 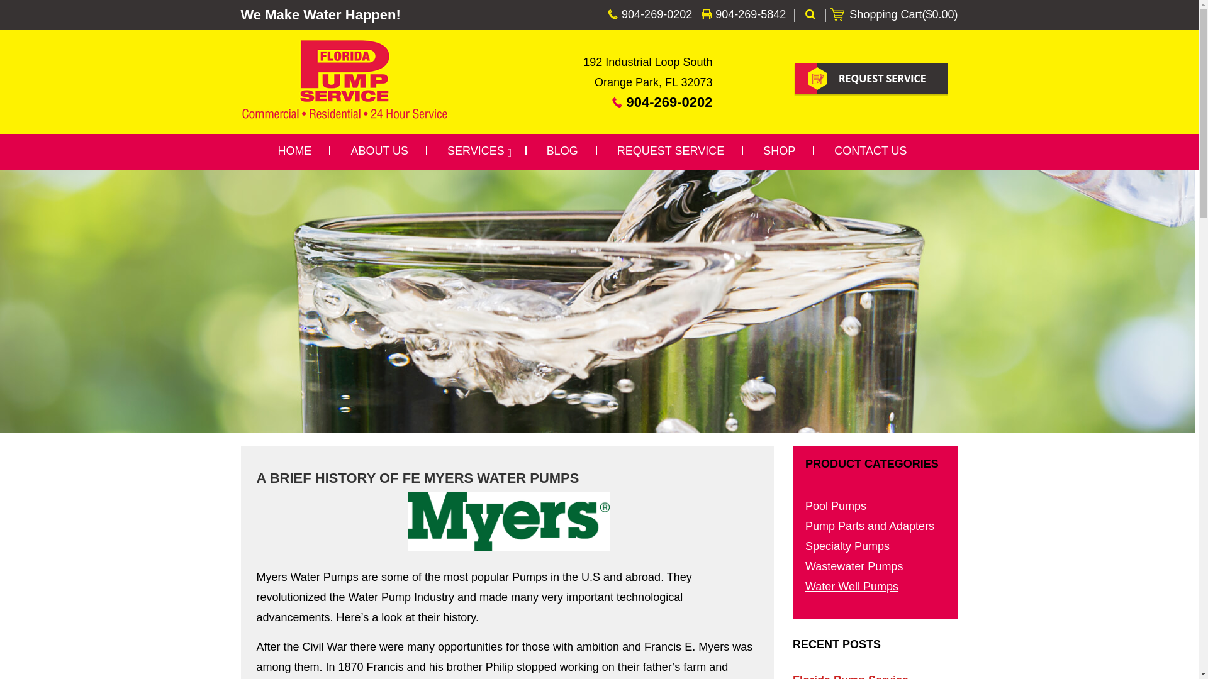 I want to click on BLOG, so click(x=562, y=152).